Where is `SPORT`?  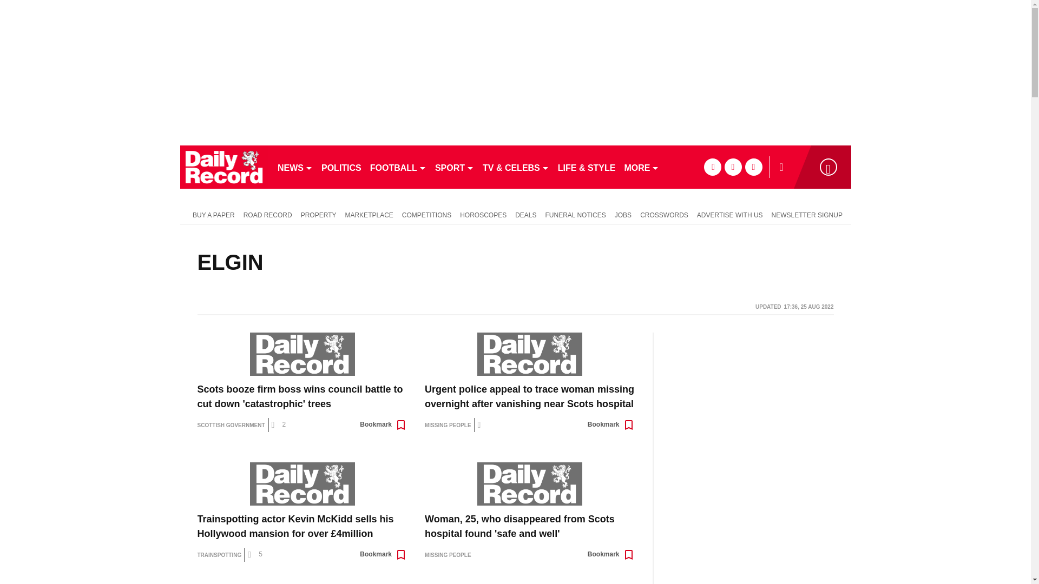
SPORT is located at coordinates (455, 167).